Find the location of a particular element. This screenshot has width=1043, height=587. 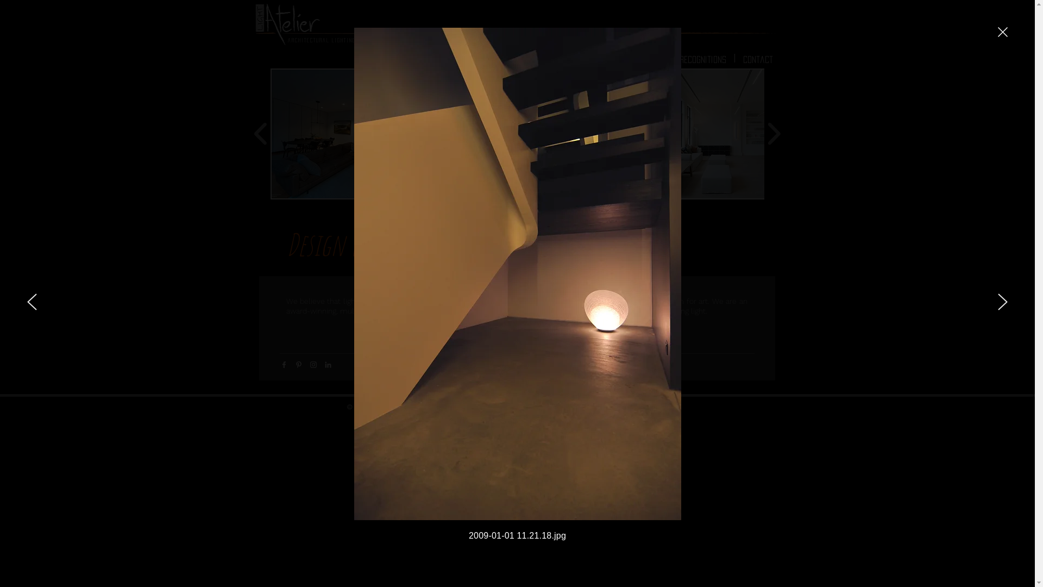

Wix.com is located at coordinates (492, 407).